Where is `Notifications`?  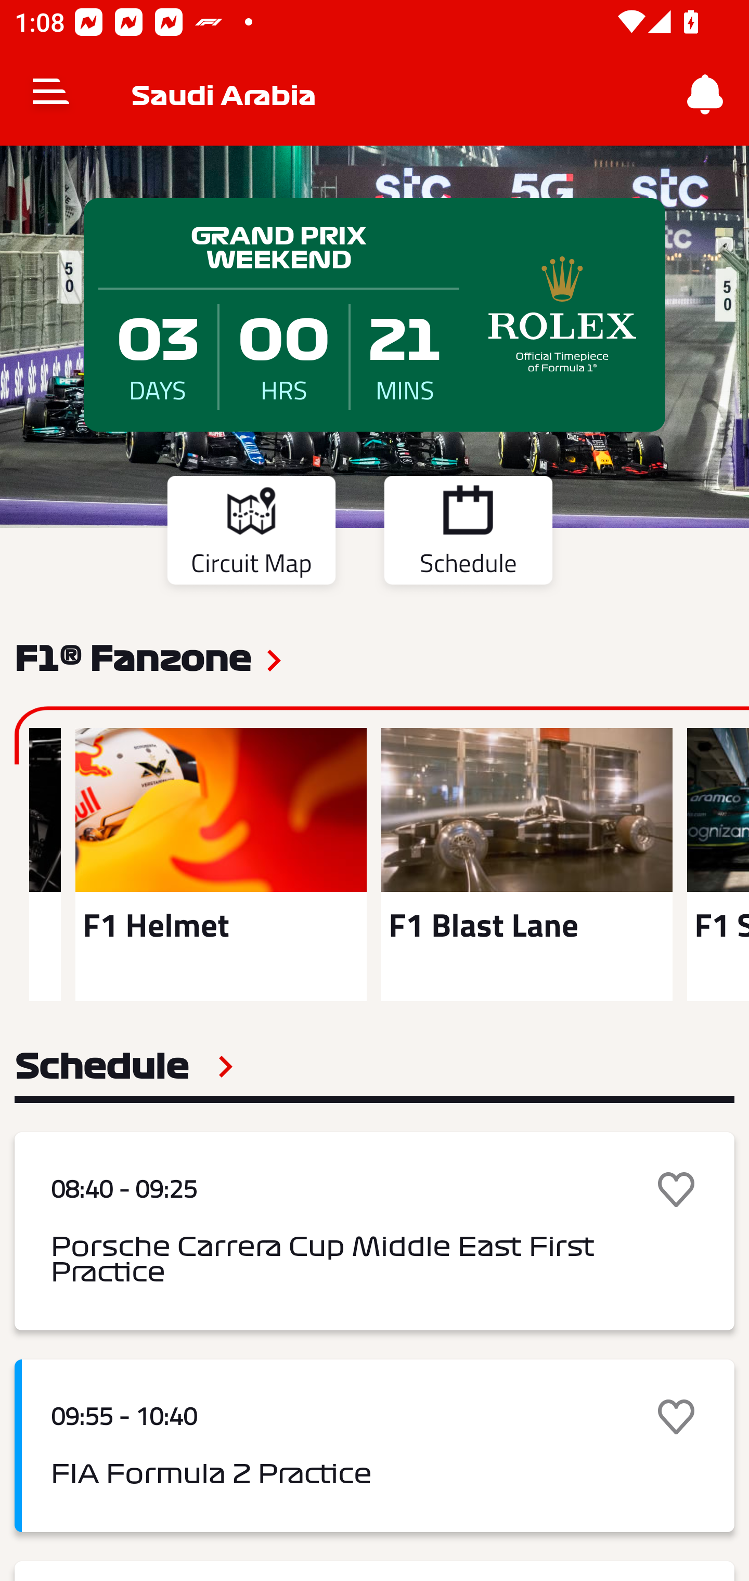
Notifications is located at coordinates (705, 95).